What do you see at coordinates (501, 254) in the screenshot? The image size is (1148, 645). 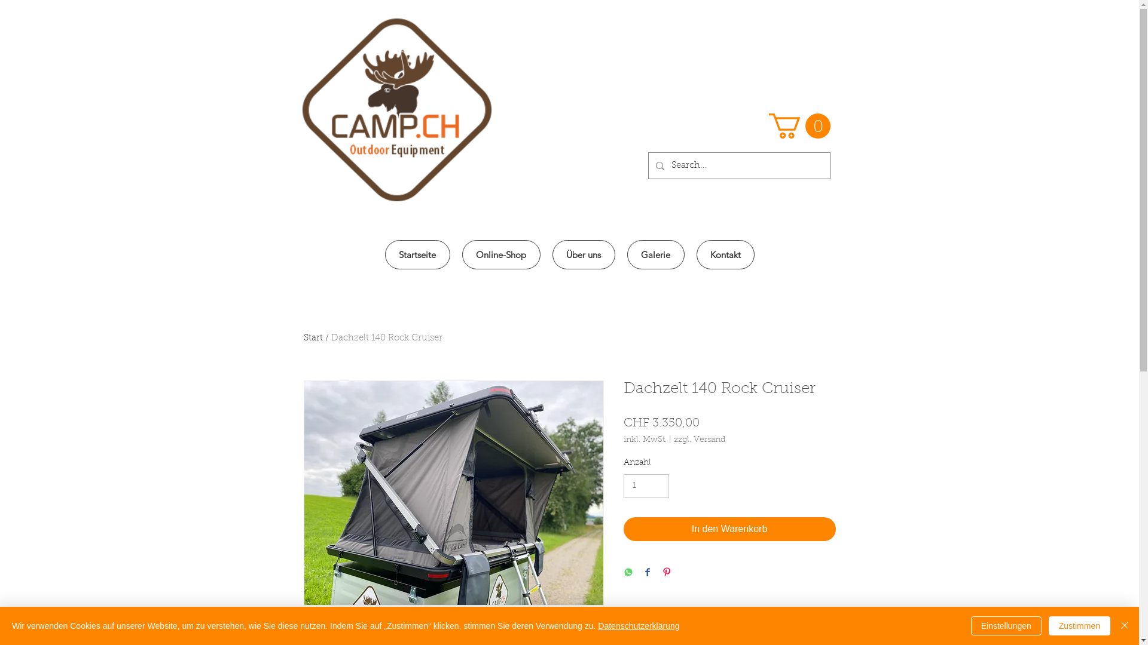 I see `Online-Shop` at bounding box center [501, 254].